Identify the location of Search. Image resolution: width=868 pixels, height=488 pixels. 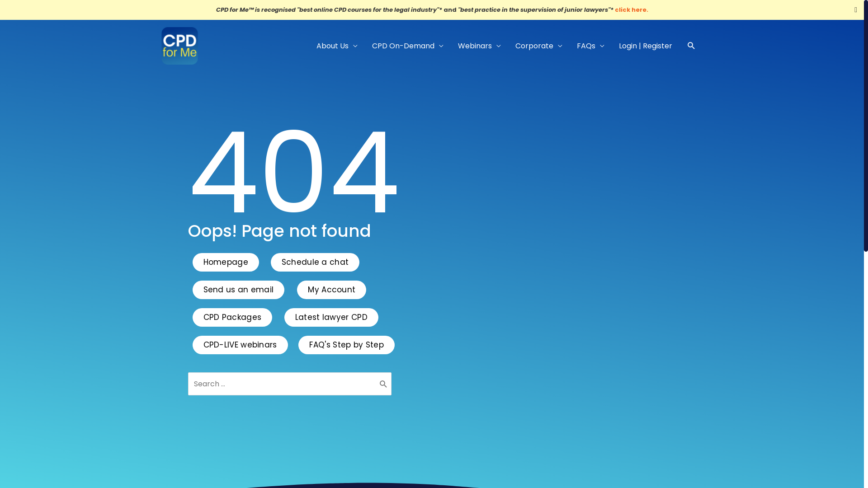
(383, 384).